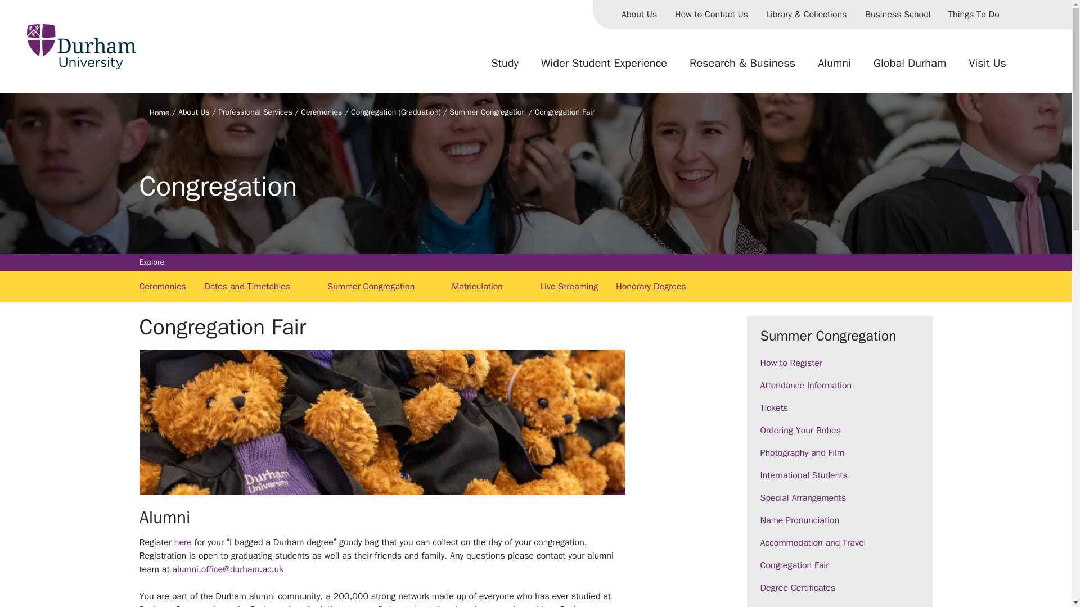 The image size is (1080, 607). Describe the element at coordinates (834, 67) in the screenshot. I see `Alumni` at that location.